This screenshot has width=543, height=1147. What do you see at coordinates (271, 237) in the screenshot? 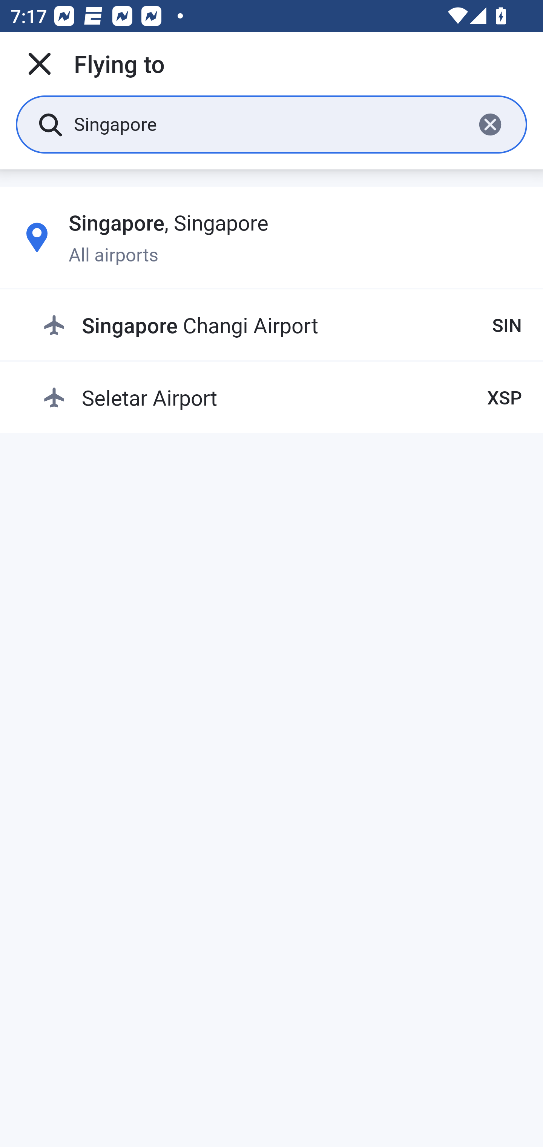
I see `Singapore, Singapore All airports` at bounding box center [271, 237].